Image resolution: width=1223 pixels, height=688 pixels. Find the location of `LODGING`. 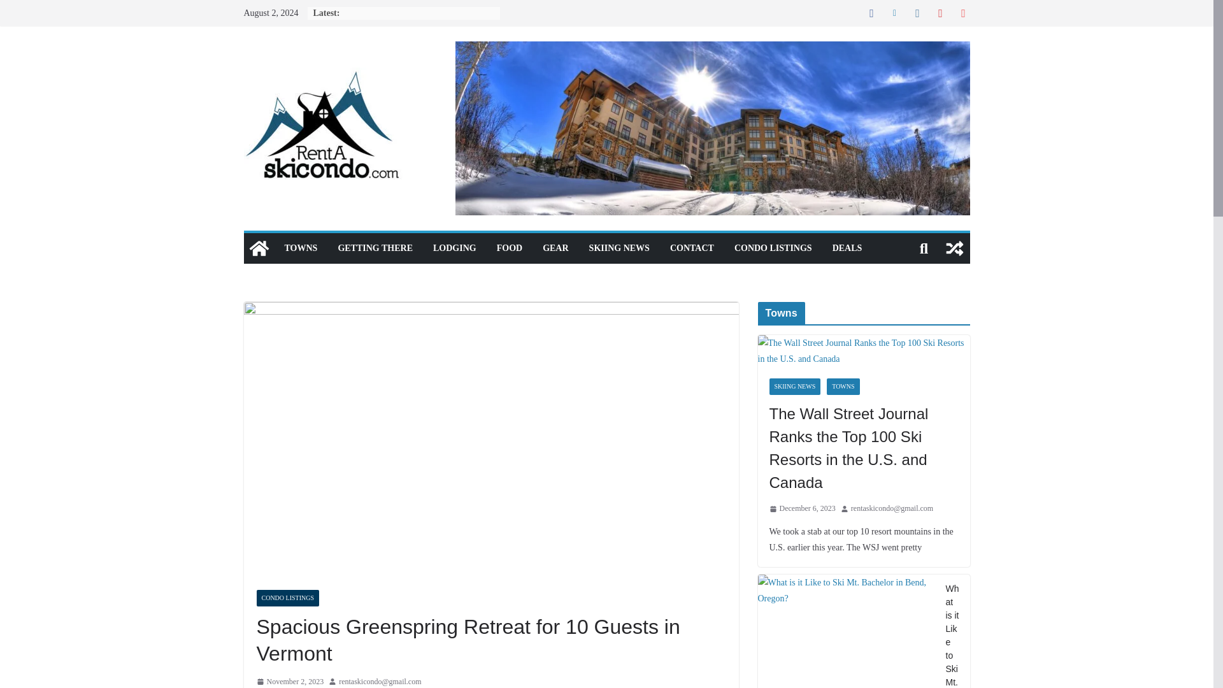

LODGING is located at coordinates (455, 248).